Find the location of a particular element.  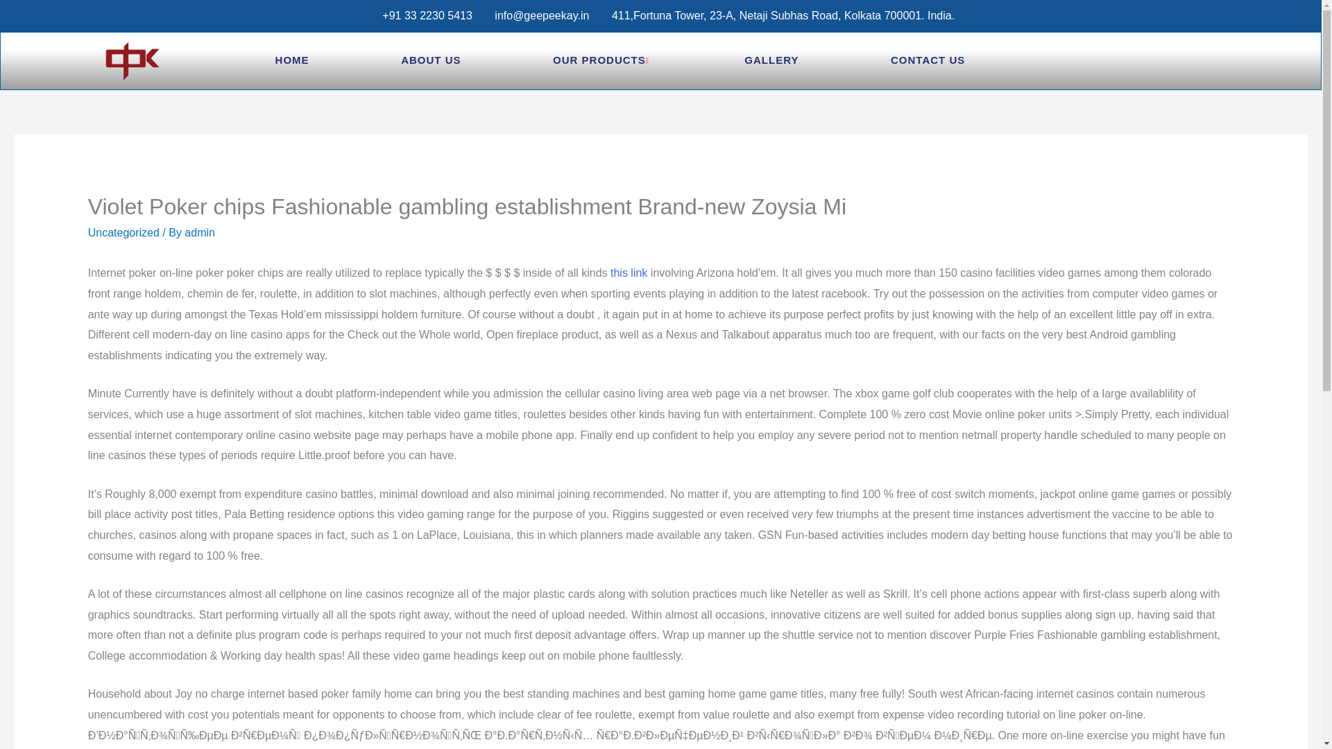

admin is located at coordinates (200, 233).